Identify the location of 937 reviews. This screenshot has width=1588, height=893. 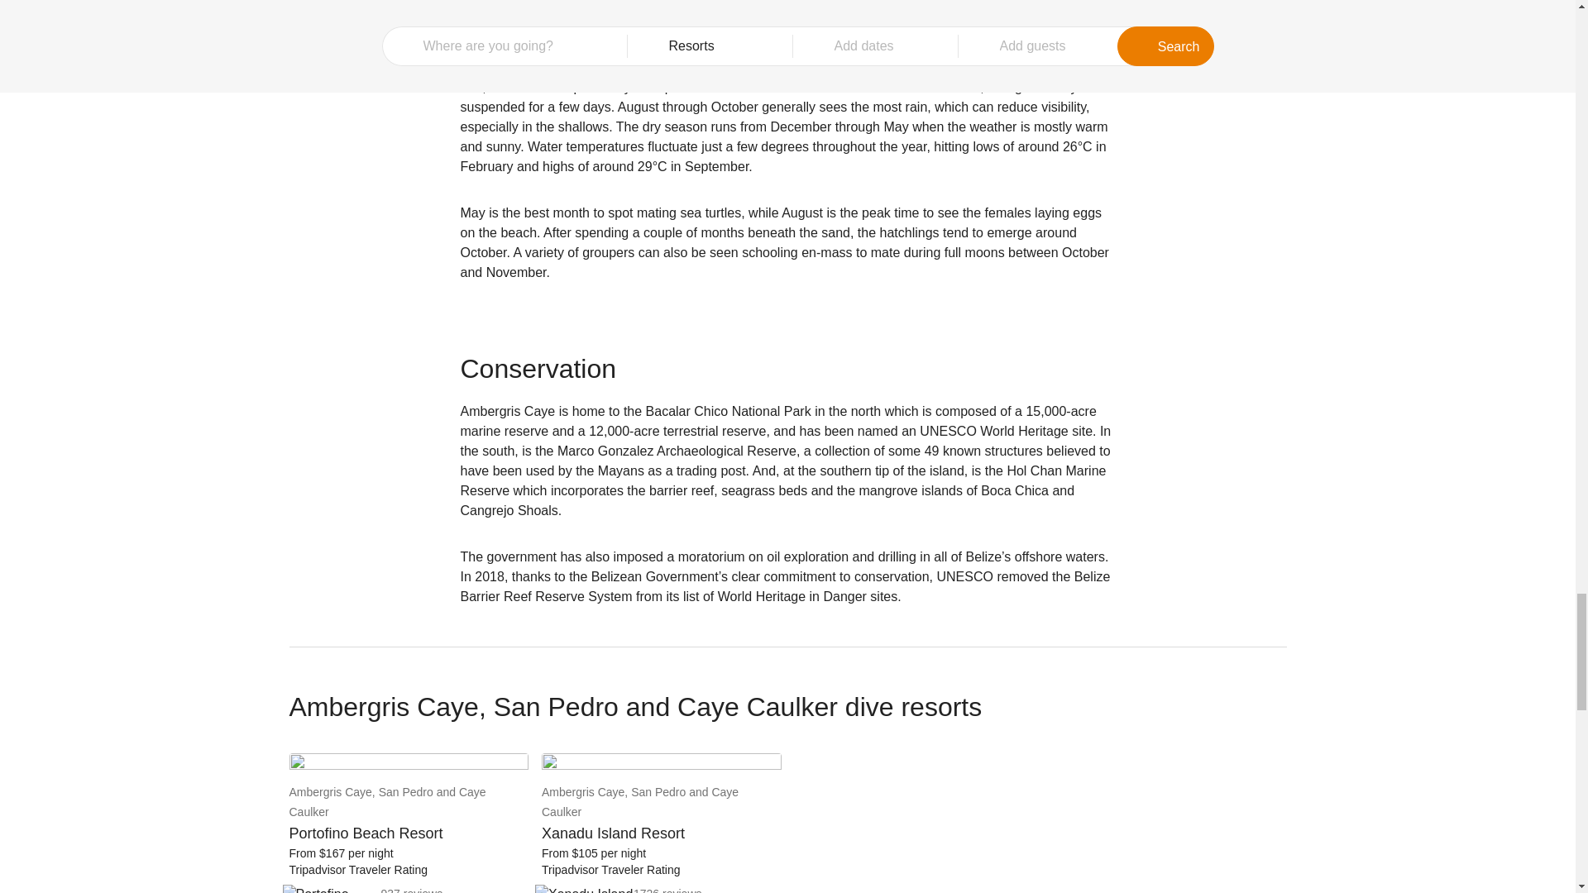
(412, 890).